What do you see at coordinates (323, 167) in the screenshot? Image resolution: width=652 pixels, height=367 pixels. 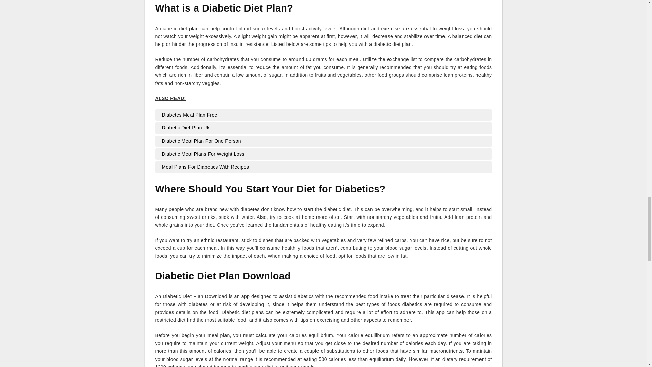 I see `Meal Plans For Diabetics With Recipes` at bounding box center [323, 167].